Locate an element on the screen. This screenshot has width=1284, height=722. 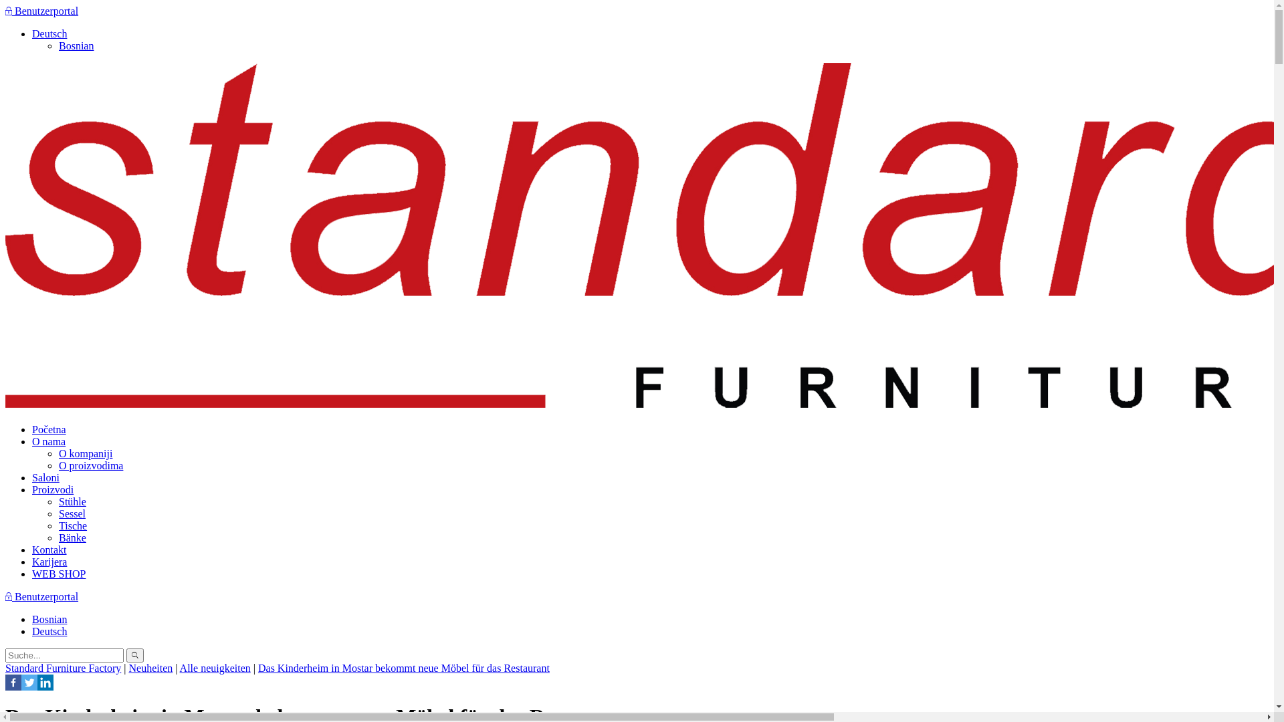
Deutsch is located at coordinates (49, 631).